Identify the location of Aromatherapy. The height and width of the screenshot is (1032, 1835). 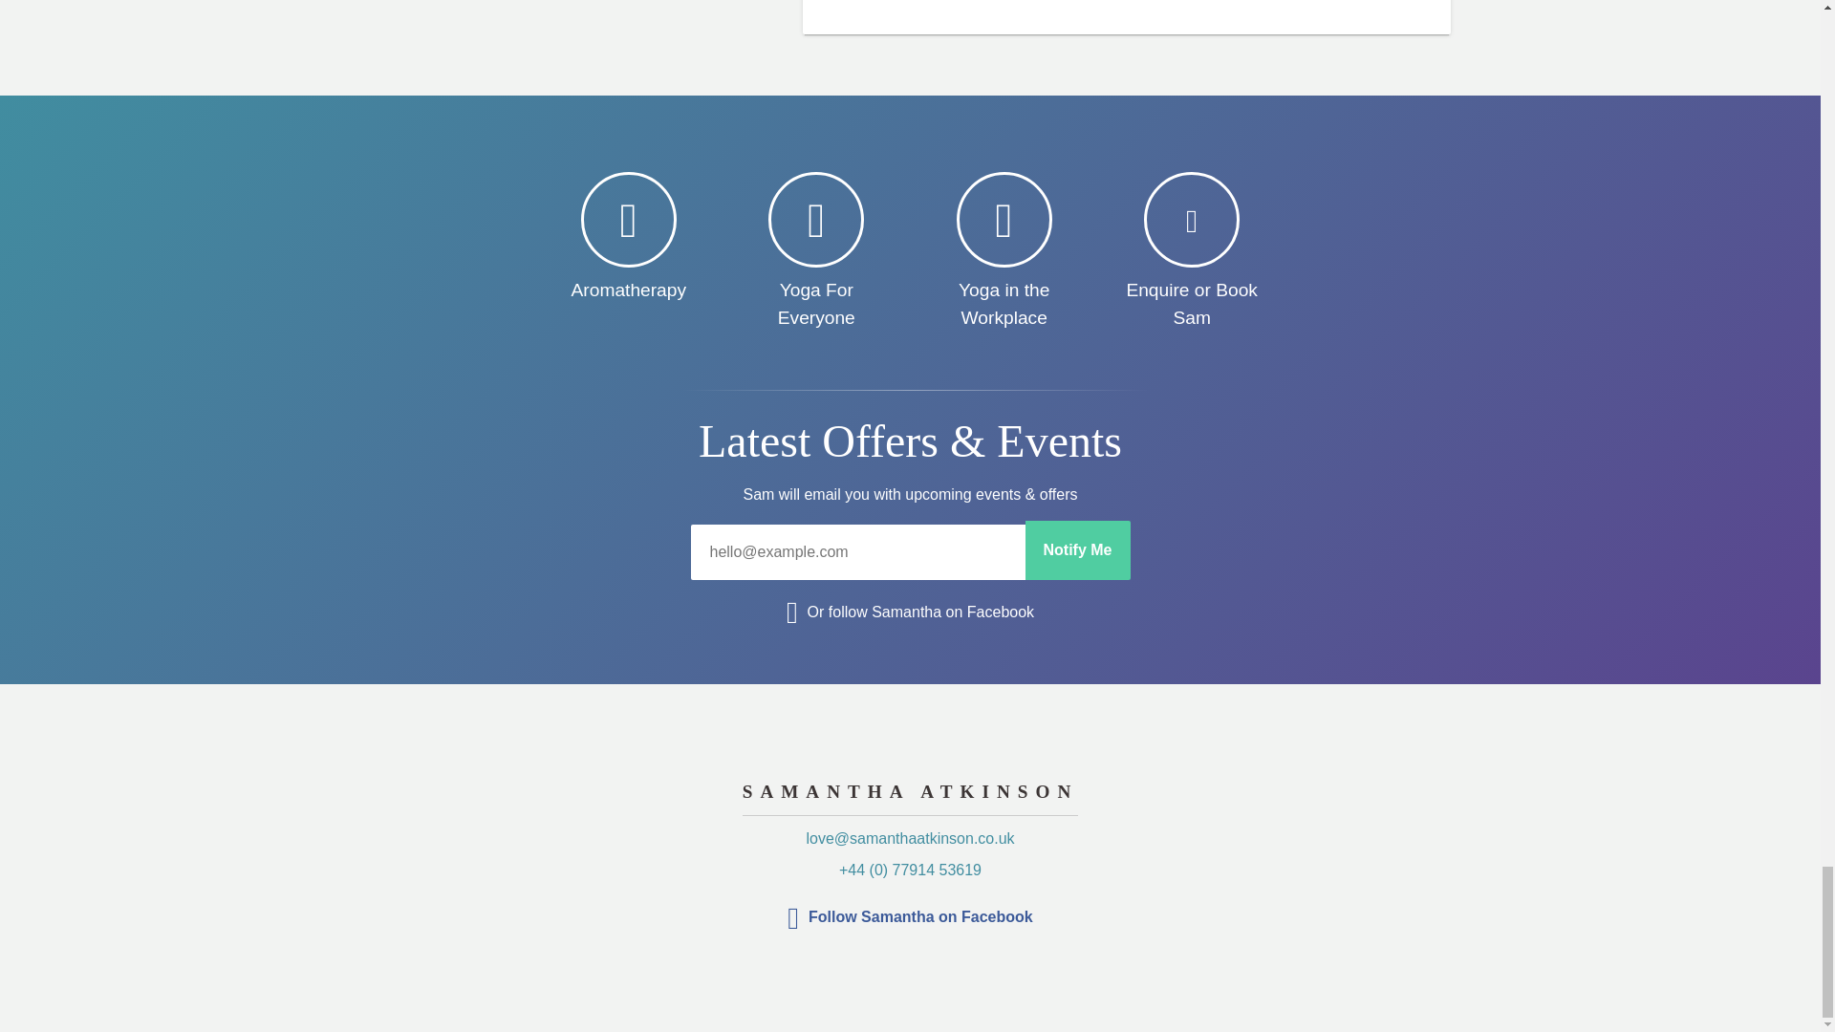
(629, 238).